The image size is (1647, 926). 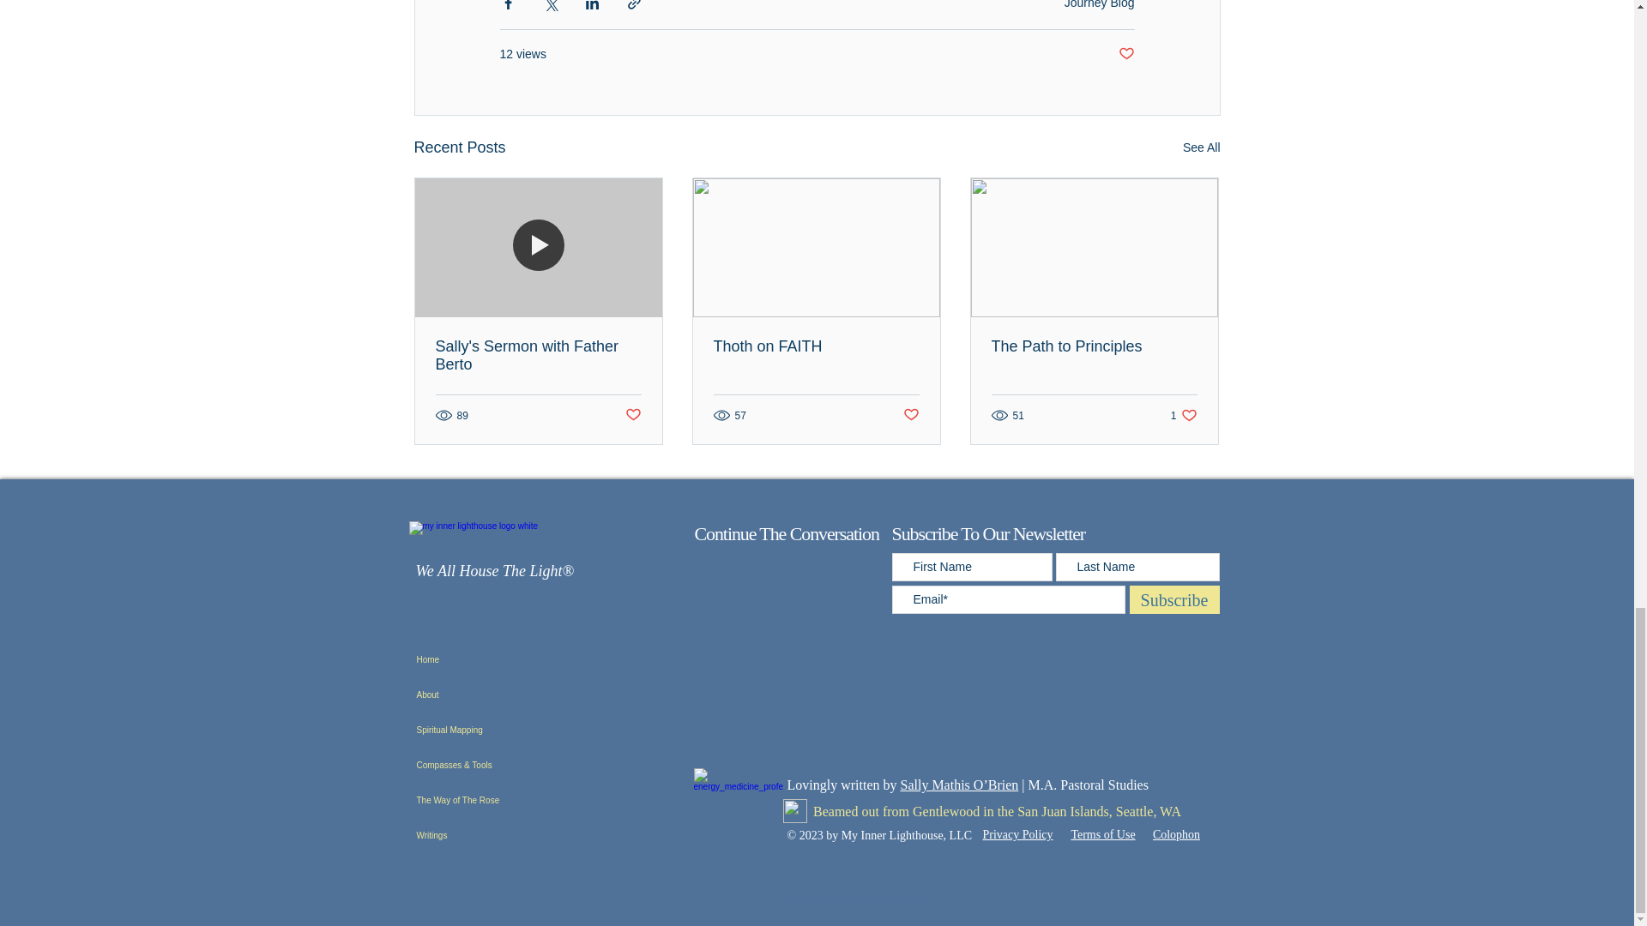 What do you see at coordinates (631, 415) in the screenshot?
I see `Post not marked as liked` at bounding box center [631, 415].